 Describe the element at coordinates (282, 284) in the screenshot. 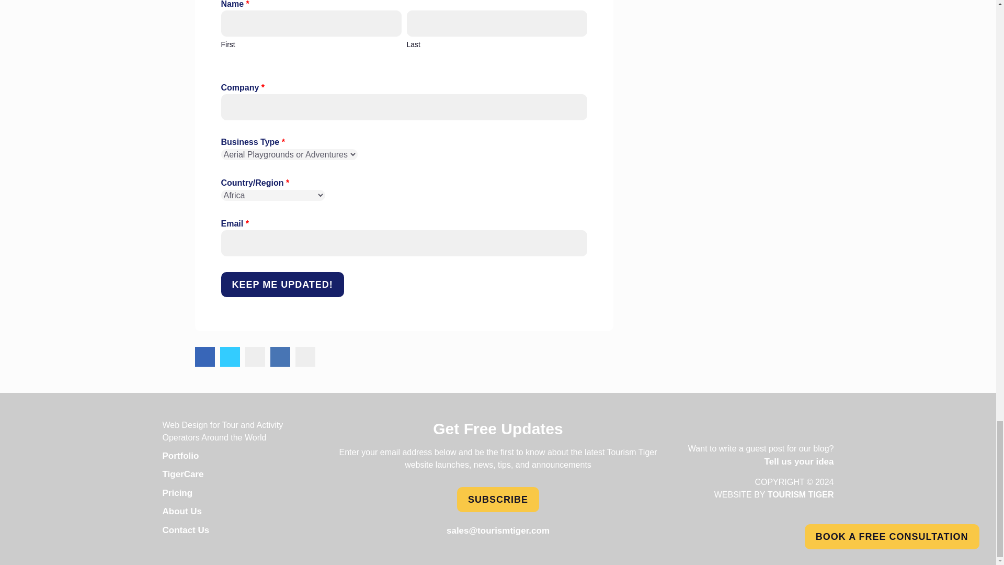

I see `KEEP ME UPDATED!` at that location.